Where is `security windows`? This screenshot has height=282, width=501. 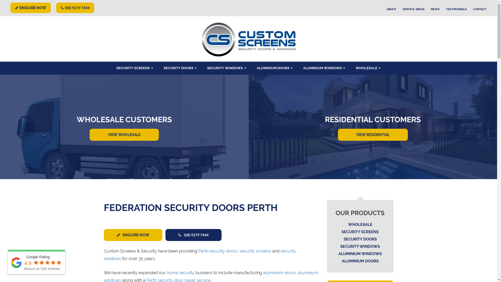
security windows is located at coordinates (200, 255).